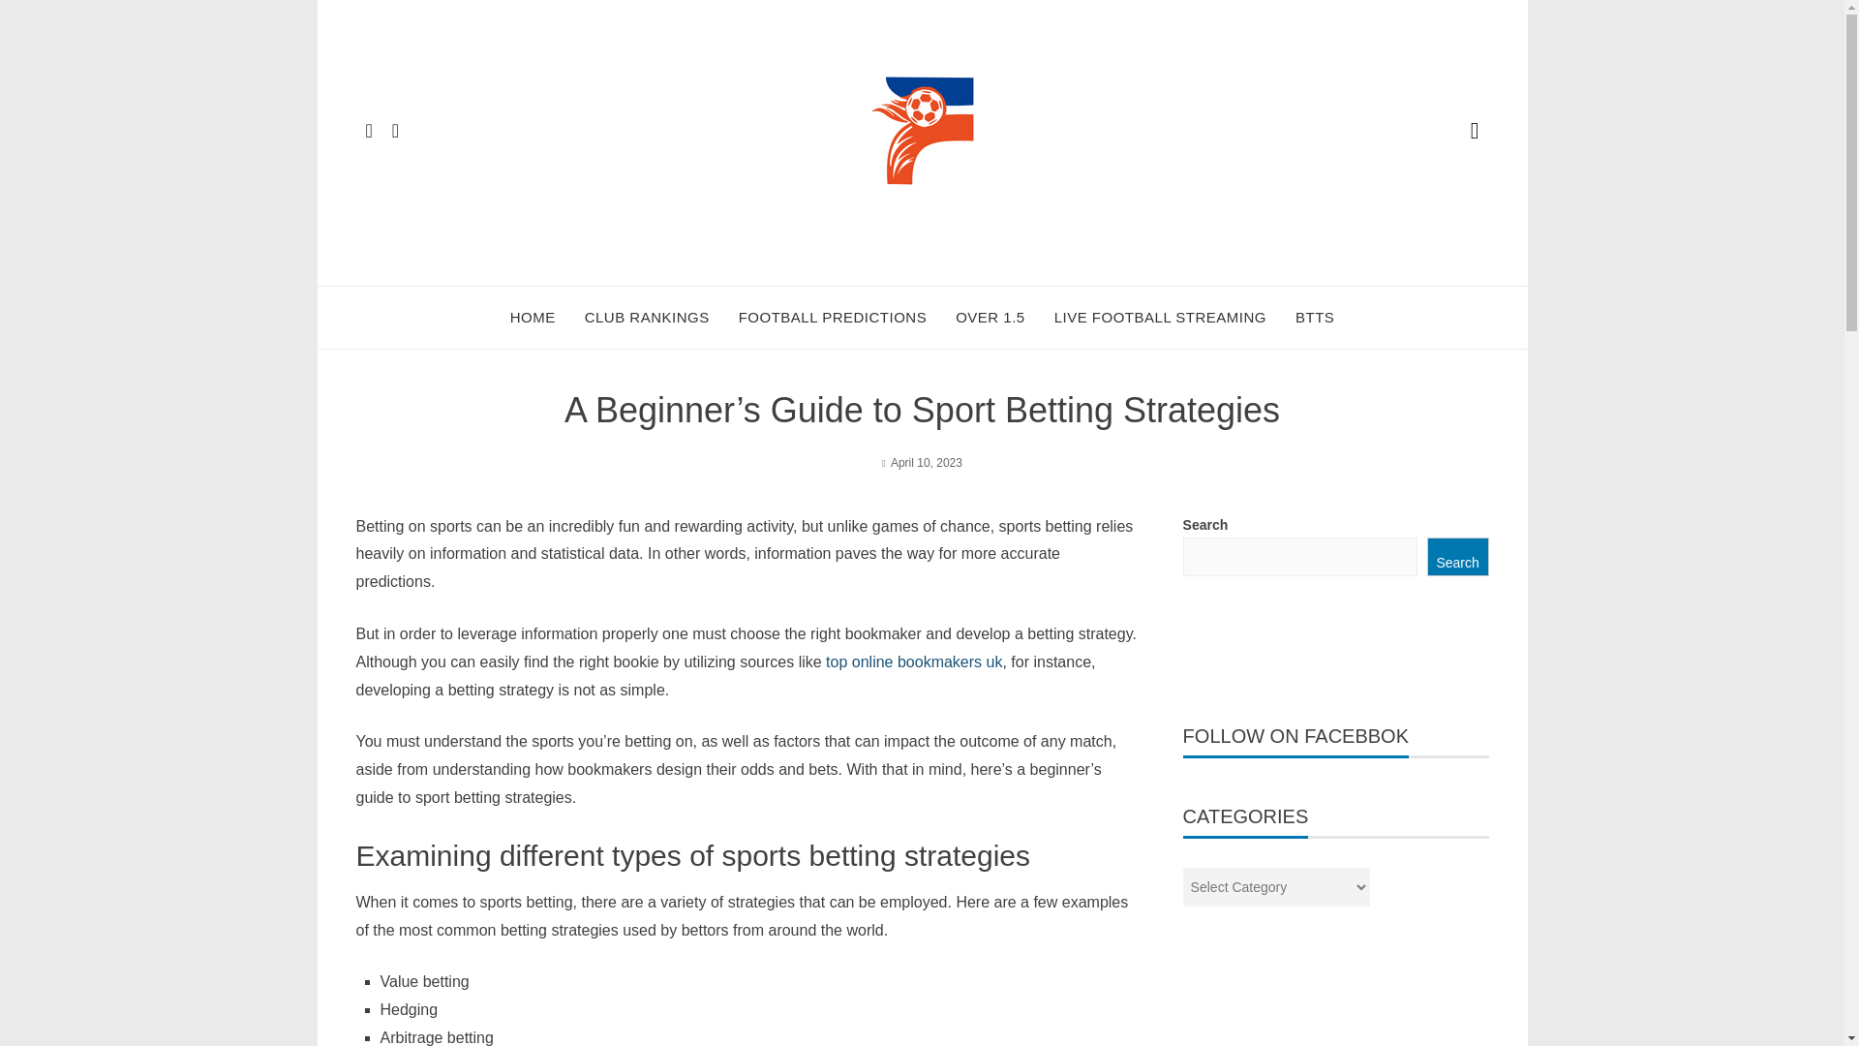 Image resolution: width=1859 pixels, height=1046 pixels. I want to click on CLUB RANKINGS, so click(647, 318).